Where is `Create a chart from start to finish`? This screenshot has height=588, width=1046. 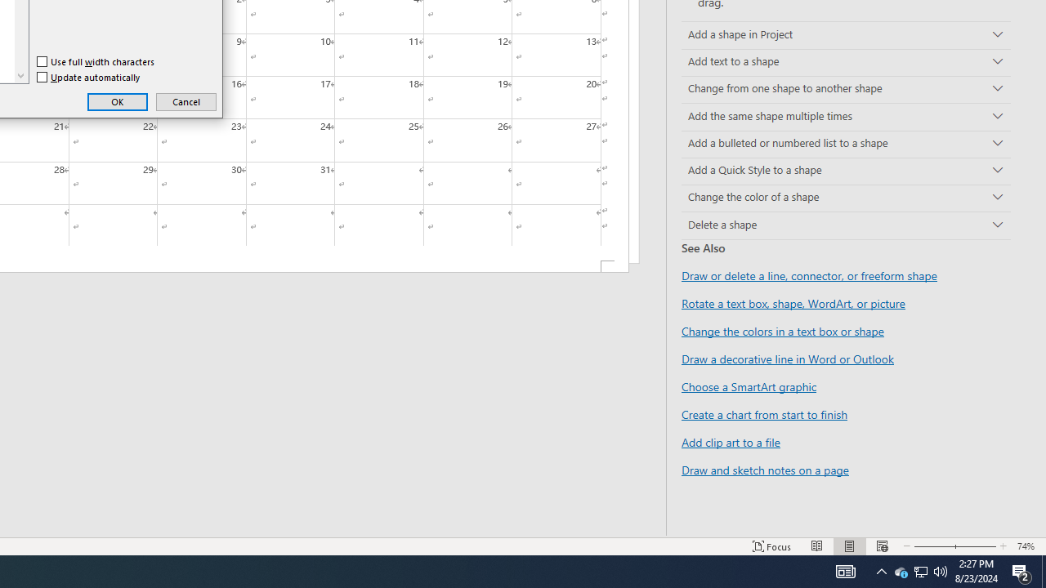 Create a chart from start to finish is located at coordinates (764, 414).